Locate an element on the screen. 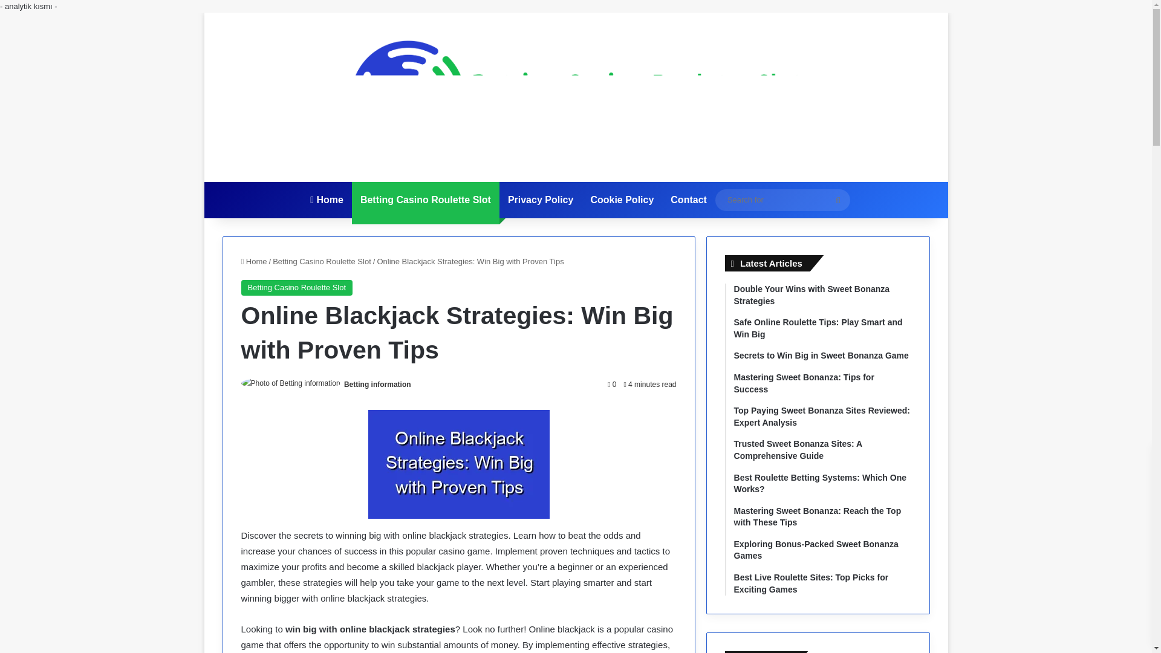 This screenshot has width=1161, height=653. Privacy Policy is located at coordinates (541, 200).